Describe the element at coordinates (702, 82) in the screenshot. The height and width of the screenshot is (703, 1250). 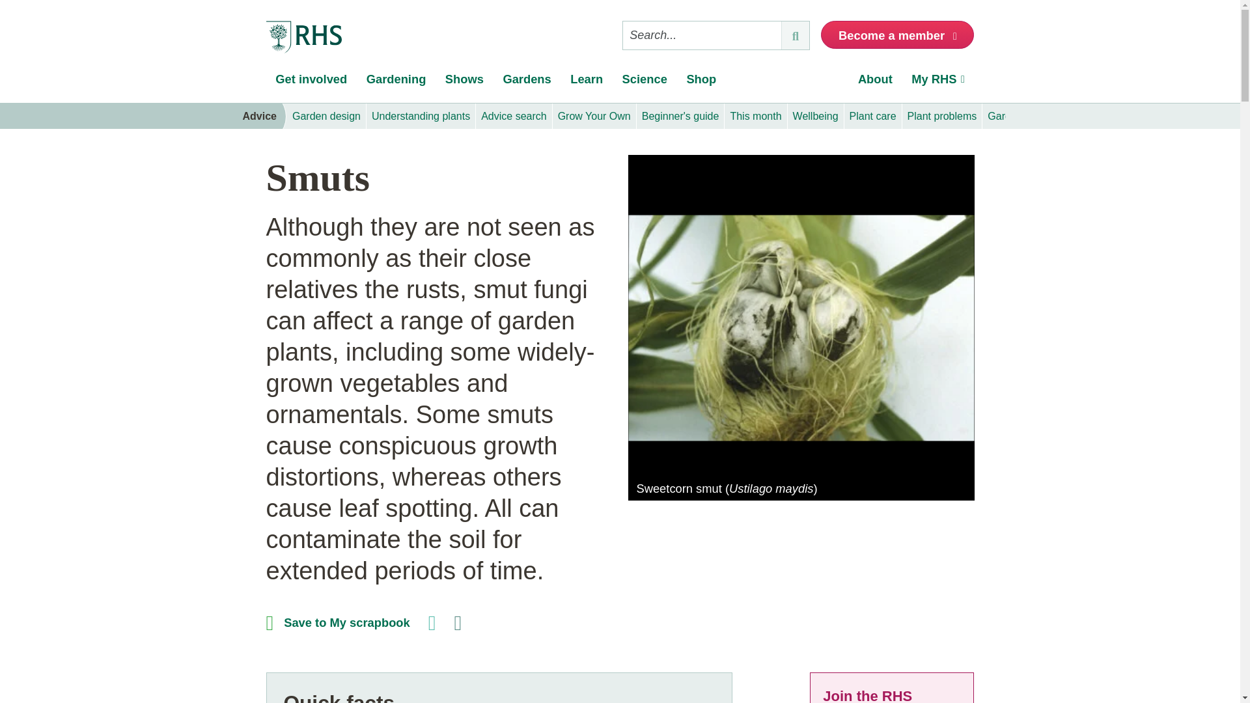
I see `Shop` at that location.